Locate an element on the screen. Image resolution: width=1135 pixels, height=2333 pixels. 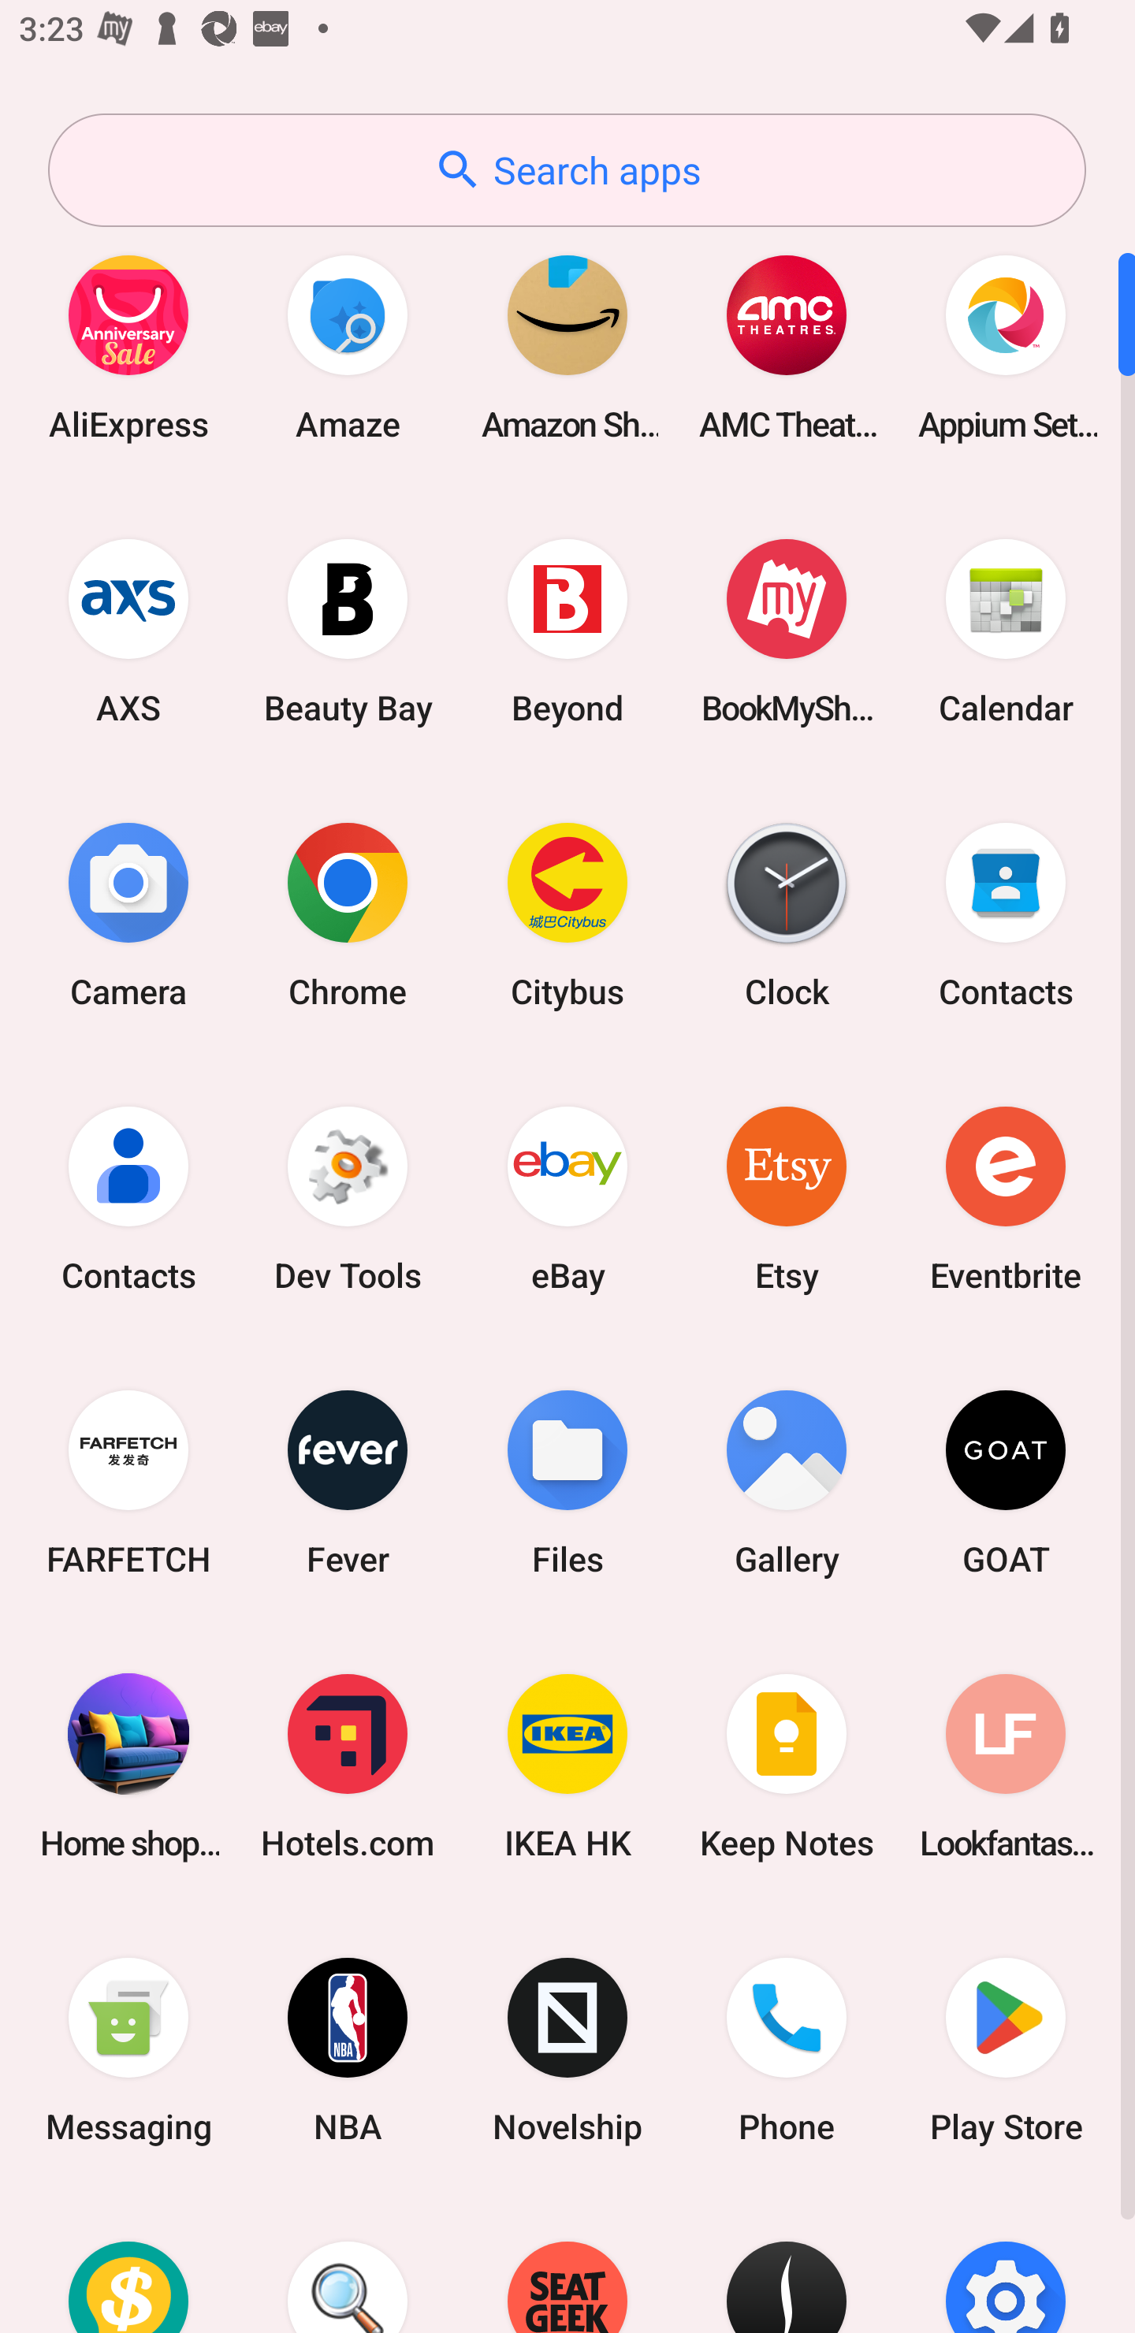
NBA is located at coordinates (348, 2051).